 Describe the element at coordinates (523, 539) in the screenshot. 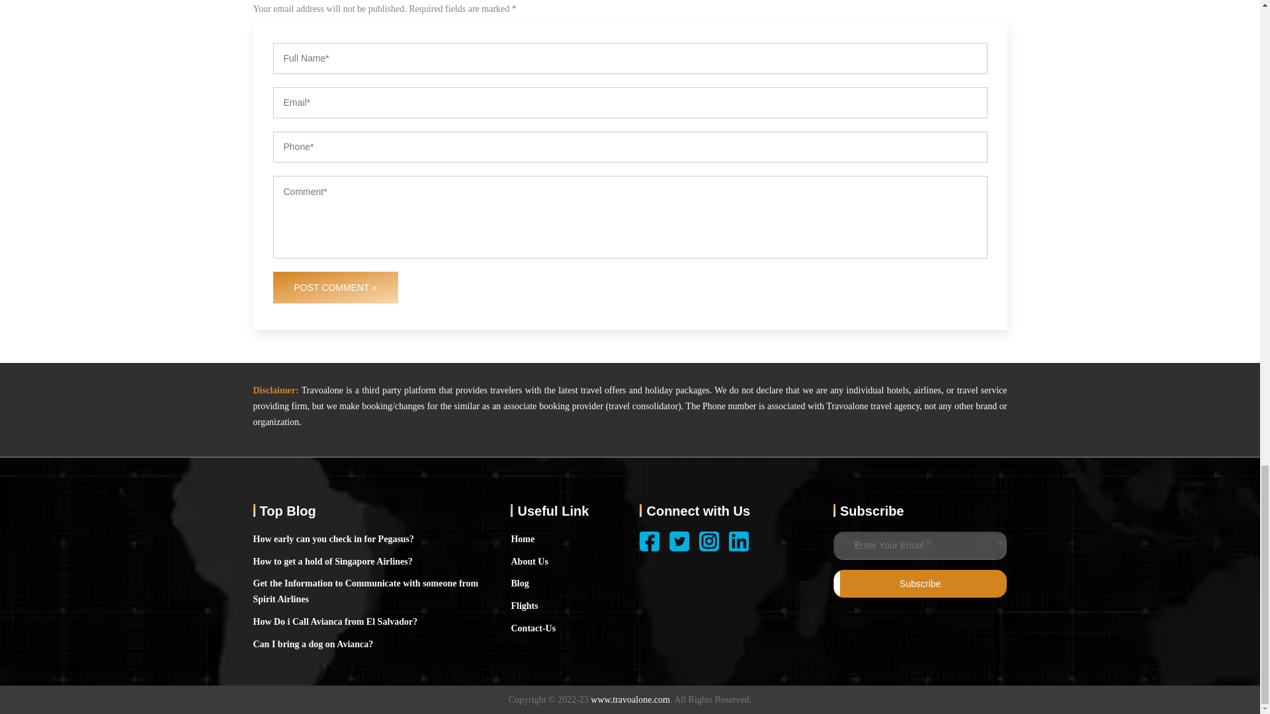

I see `Home` at that location.